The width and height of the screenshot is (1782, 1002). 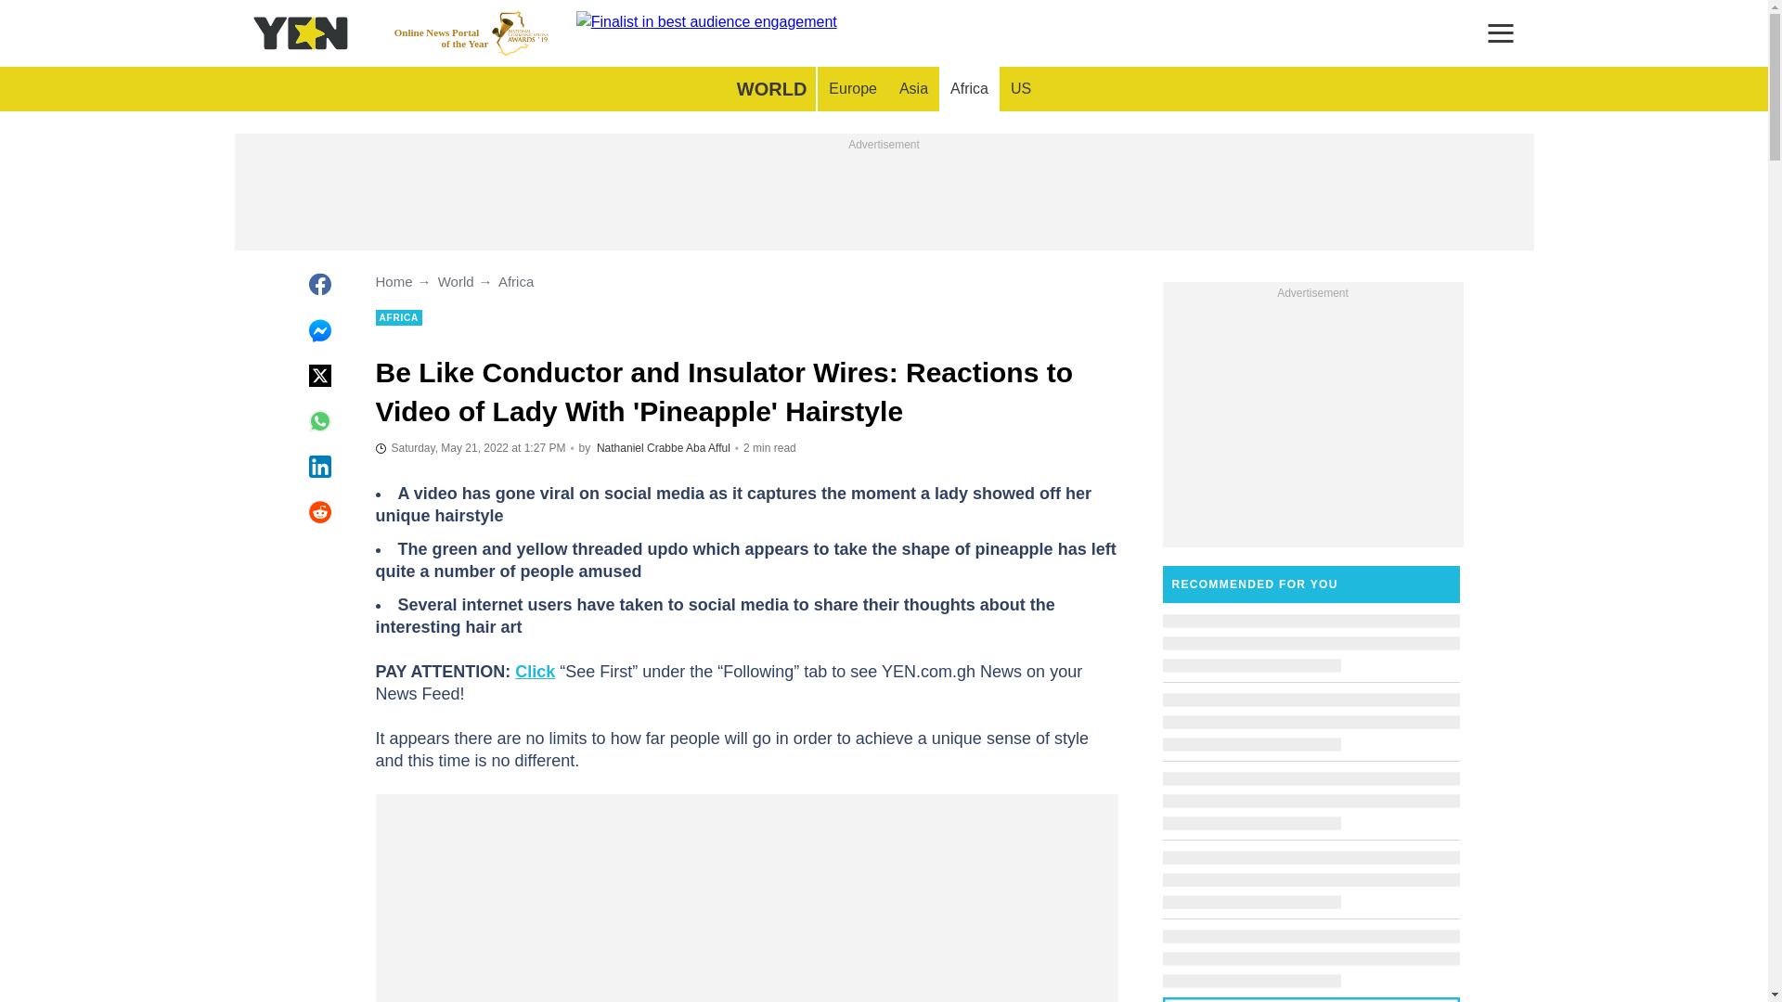 What do you see at coordinates (708, 448) in the screenshot?
I see `Author page` at bounding box center [708, 448].